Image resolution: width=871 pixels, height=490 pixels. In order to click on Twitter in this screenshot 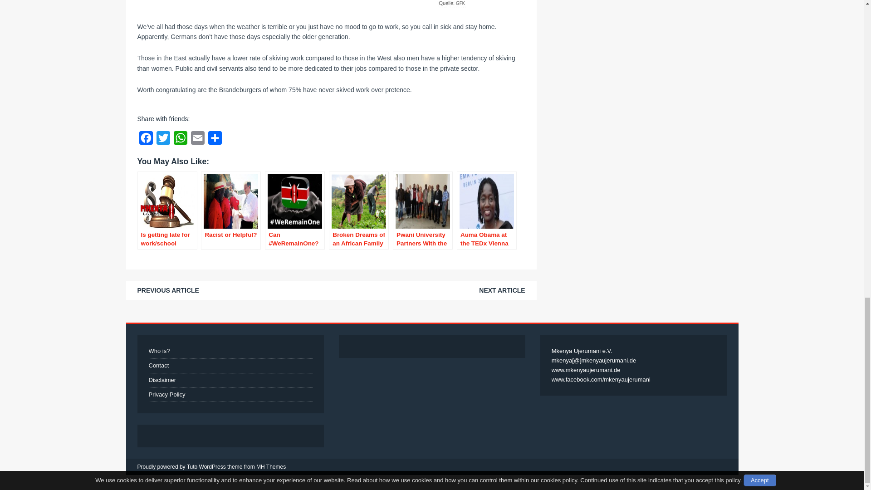, I will do `click(162, 140)`.